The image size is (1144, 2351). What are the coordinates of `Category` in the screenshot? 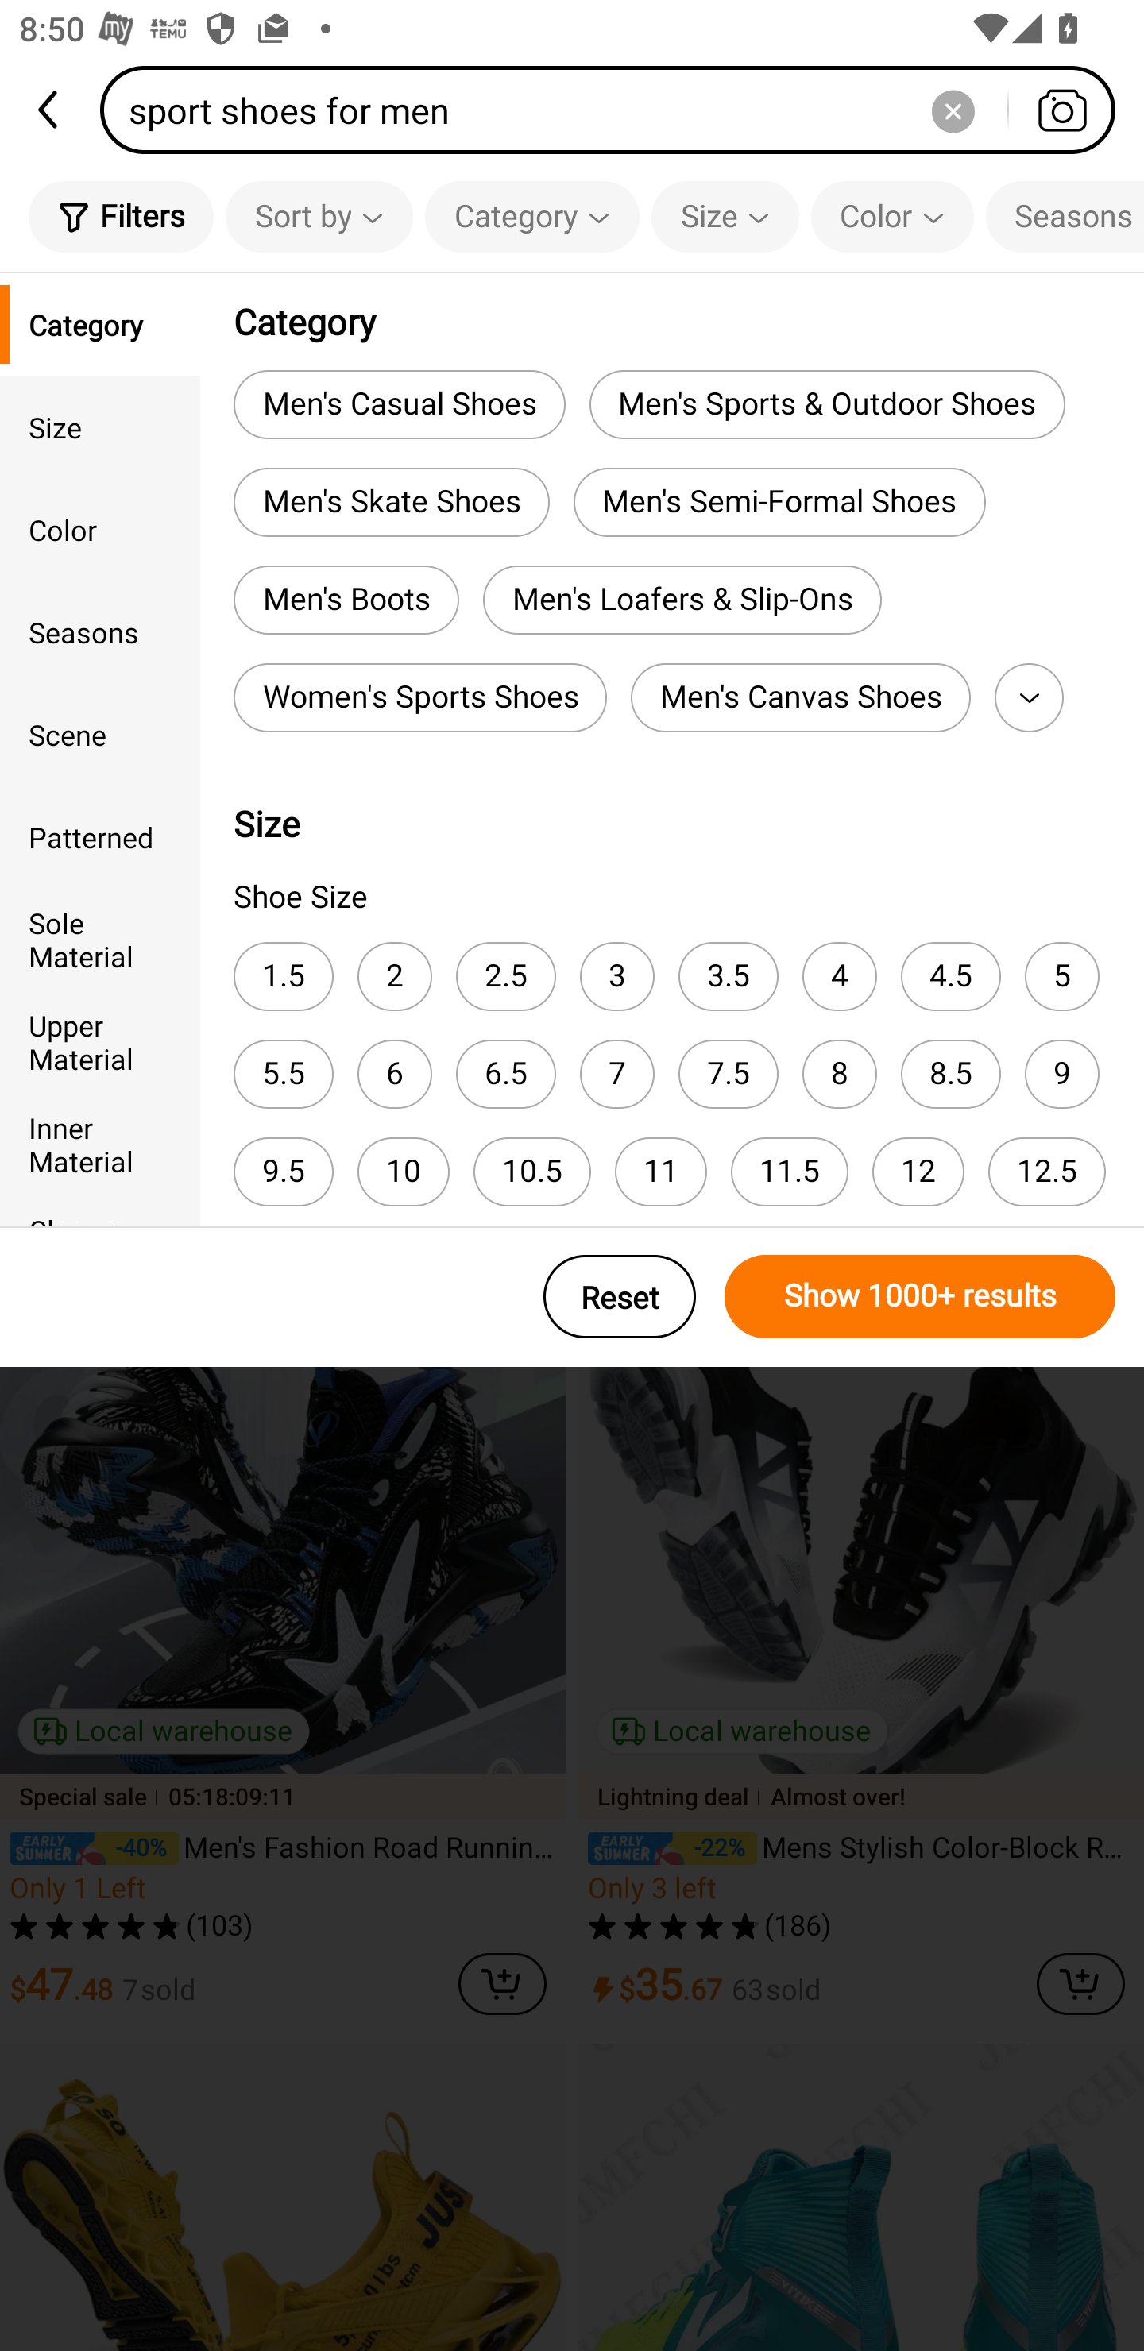 It's located at (100, 324).